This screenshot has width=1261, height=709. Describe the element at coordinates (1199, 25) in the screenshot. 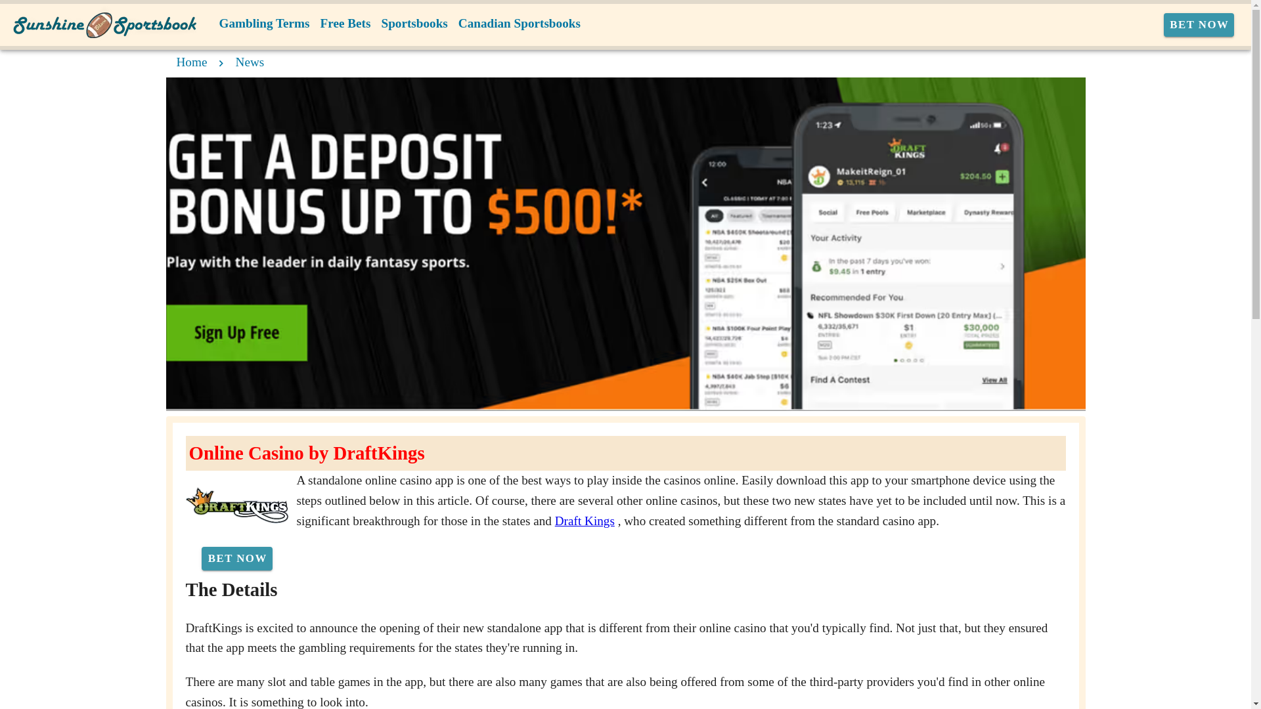

I see `BET NOW` at that location.